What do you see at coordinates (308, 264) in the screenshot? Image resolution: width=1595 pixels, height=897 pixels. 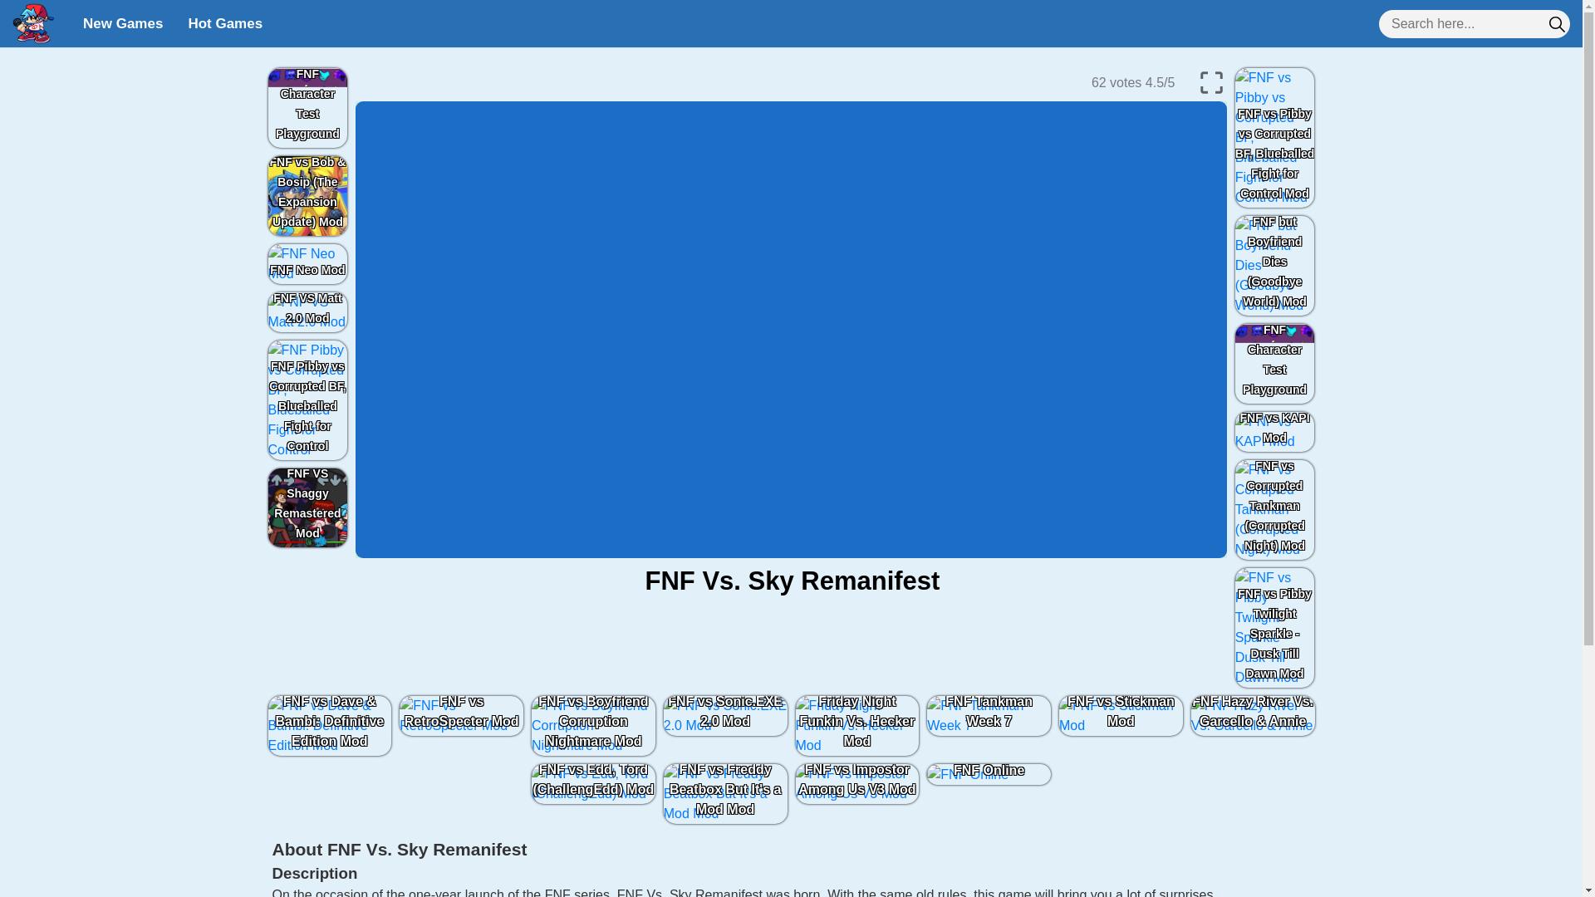 I see `FNF Neo Mod` at bounding box center [308, 264].